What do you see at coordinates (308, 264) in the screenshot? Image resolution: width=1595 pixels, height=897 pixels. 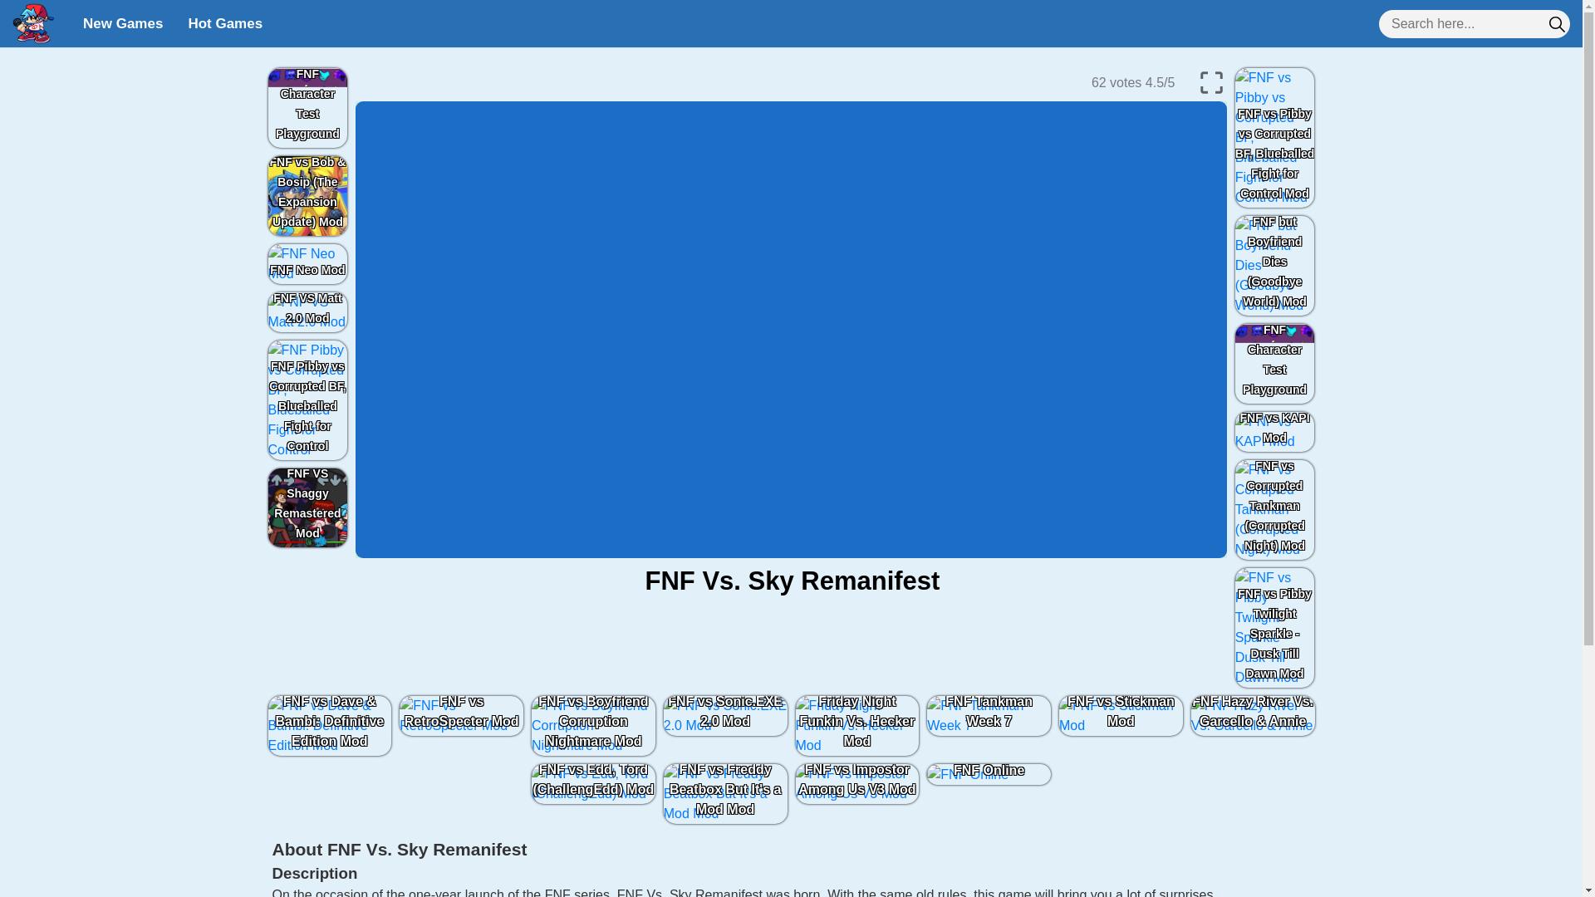 I see `FNF Neo Mod` at bounding box center [308, 264].